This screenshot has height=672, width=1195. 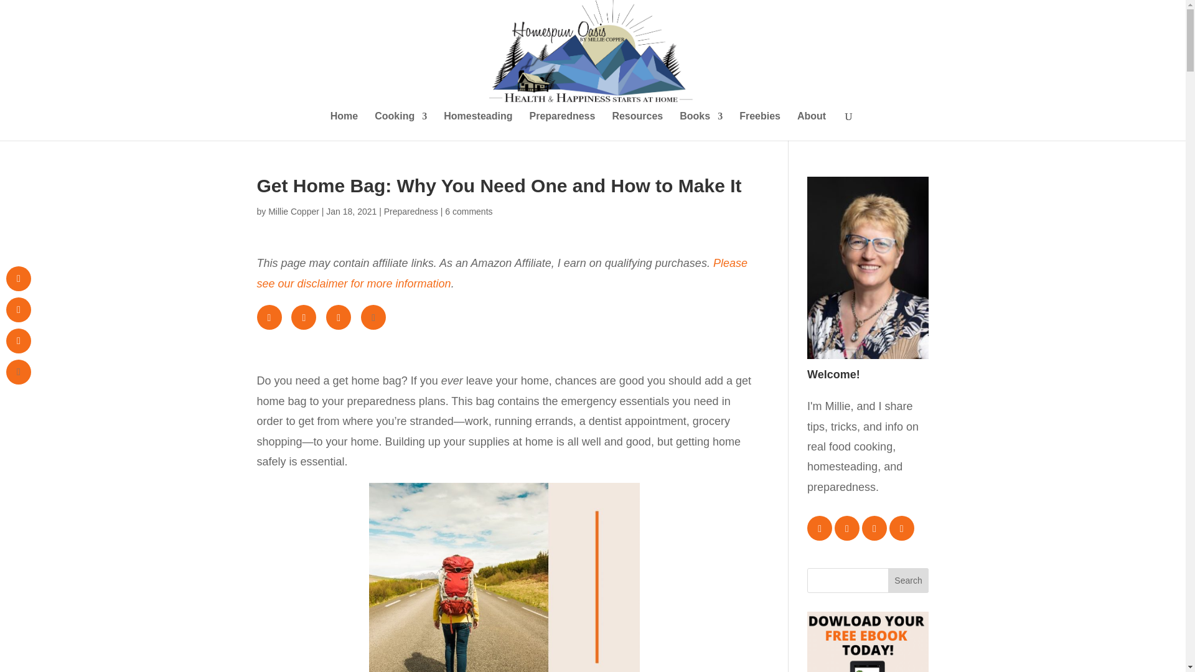 I want to click on Search, so click(x=909, y=580).